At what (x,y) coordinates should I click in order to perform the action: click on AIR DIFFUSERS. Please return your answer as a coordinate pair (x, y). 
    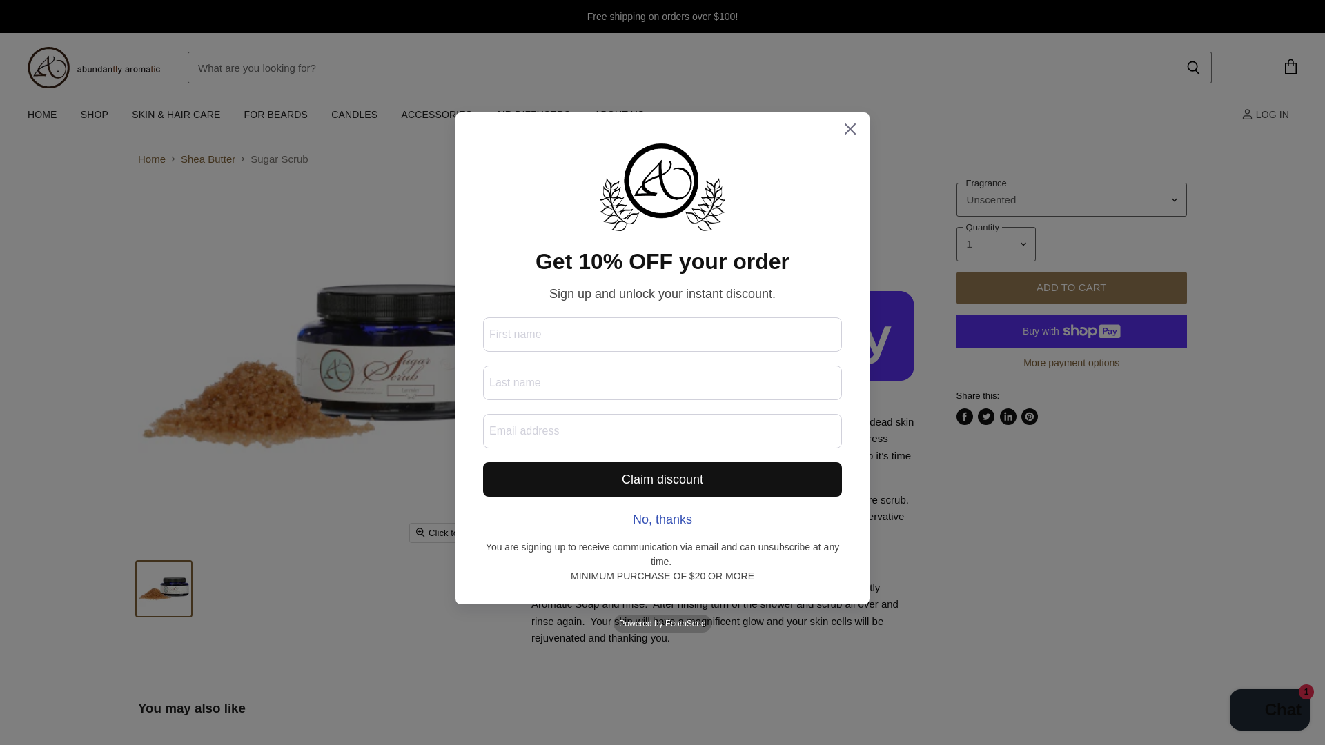
    Looking at the image, I should click on (532, 115).